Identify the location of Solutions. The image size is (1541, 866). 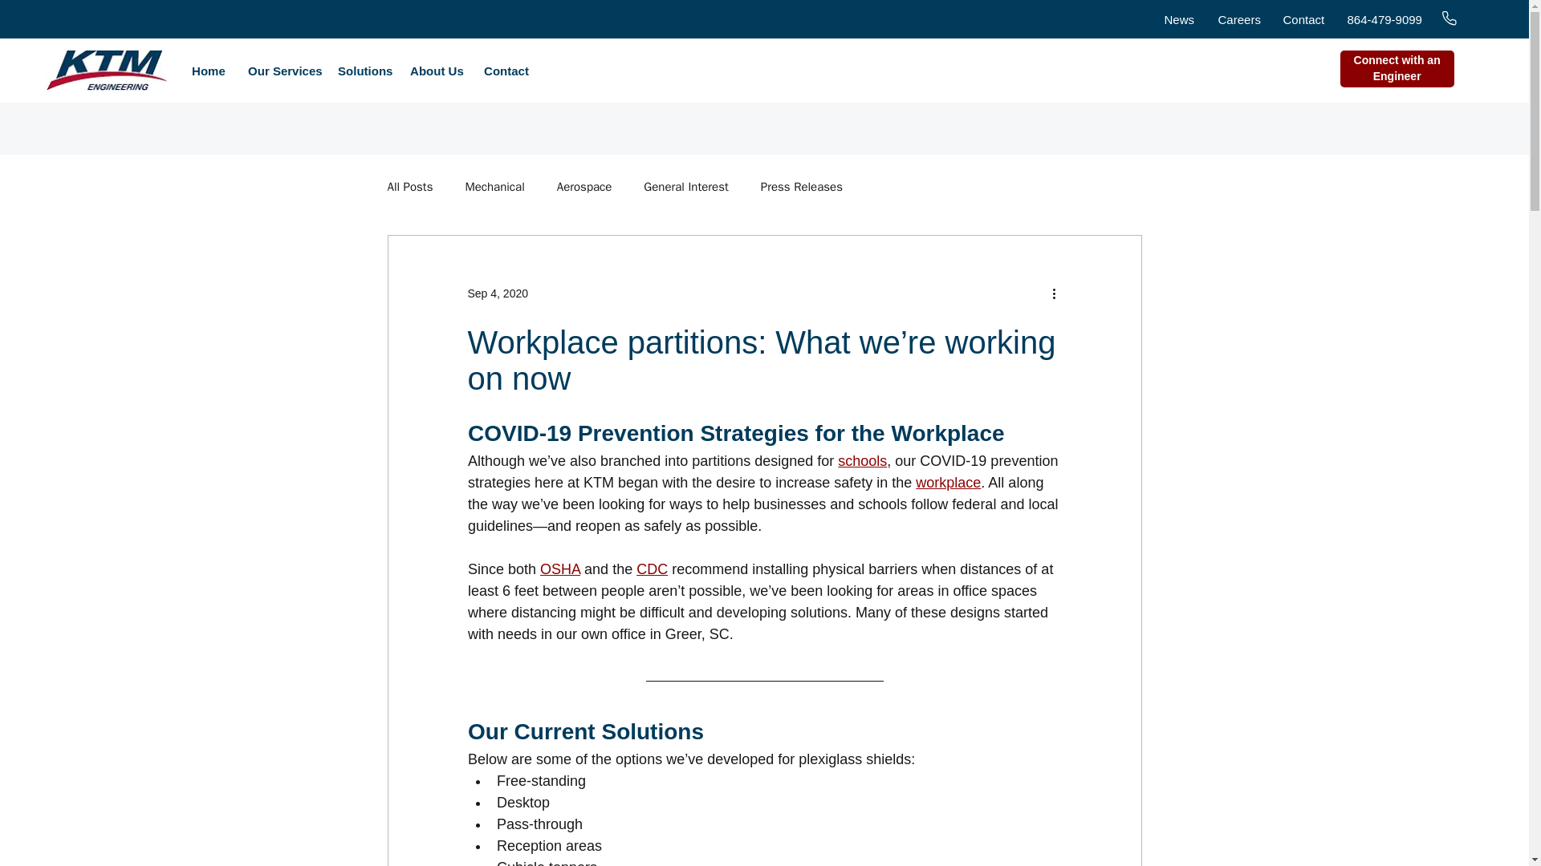
(361, 71).